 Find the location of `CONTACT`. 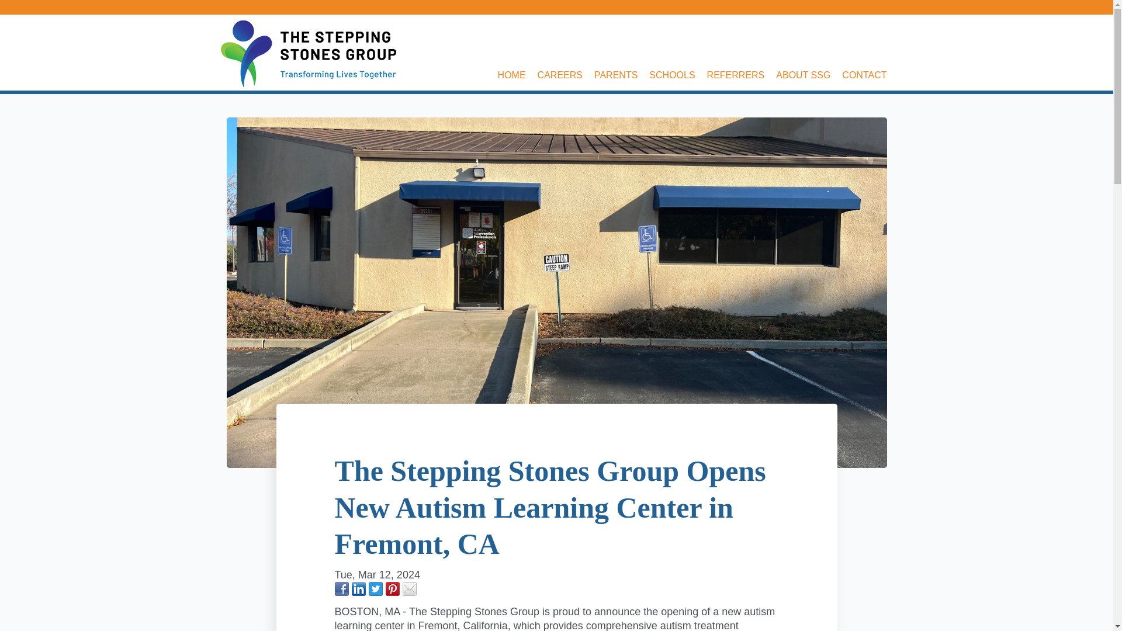

CONTACT is located at coordinates (870, 75).